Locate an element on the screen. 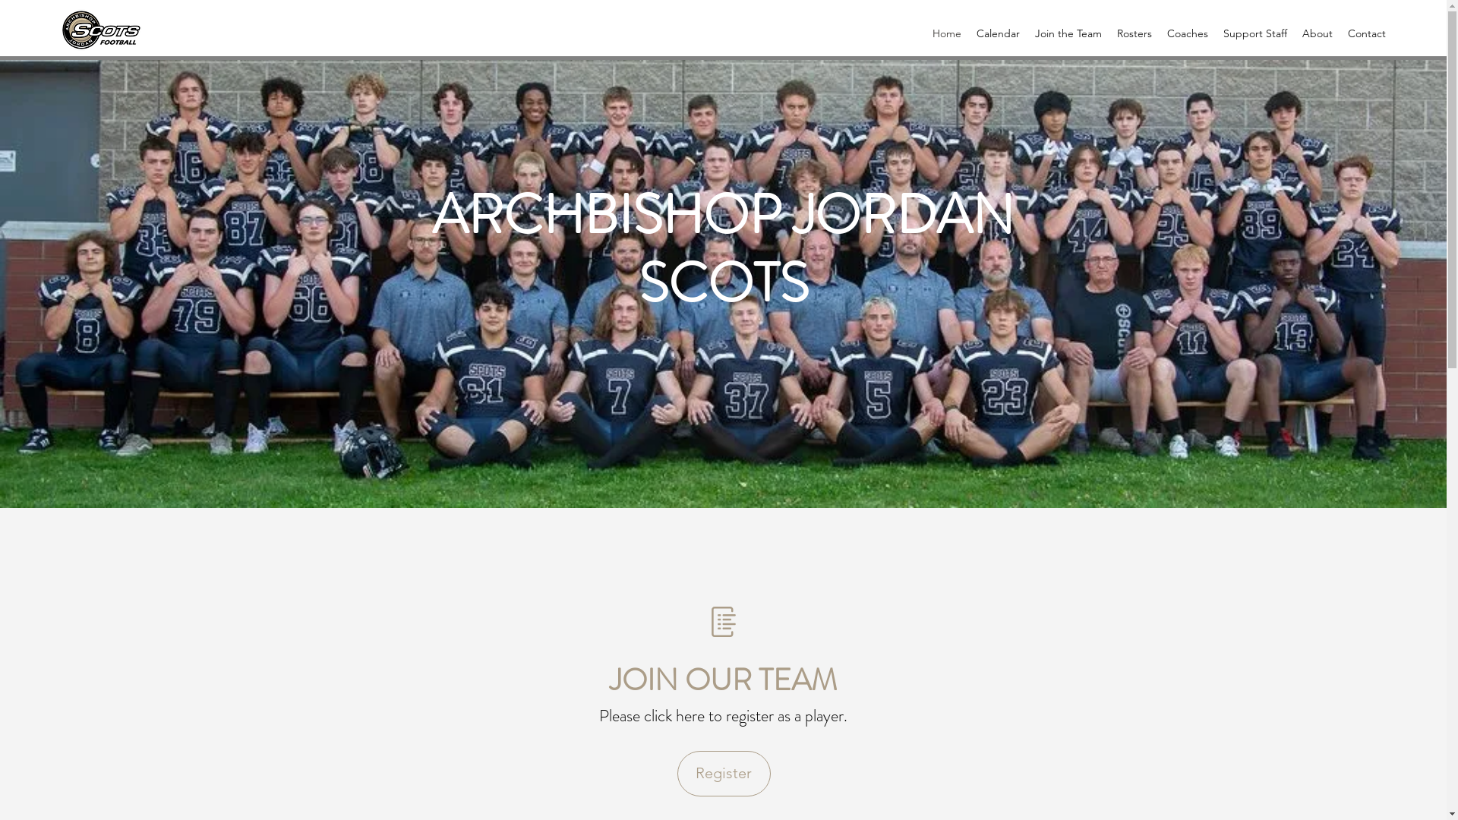 This screenshot has height=820, width=1458. Contact is located at coordinates (1367, 33).